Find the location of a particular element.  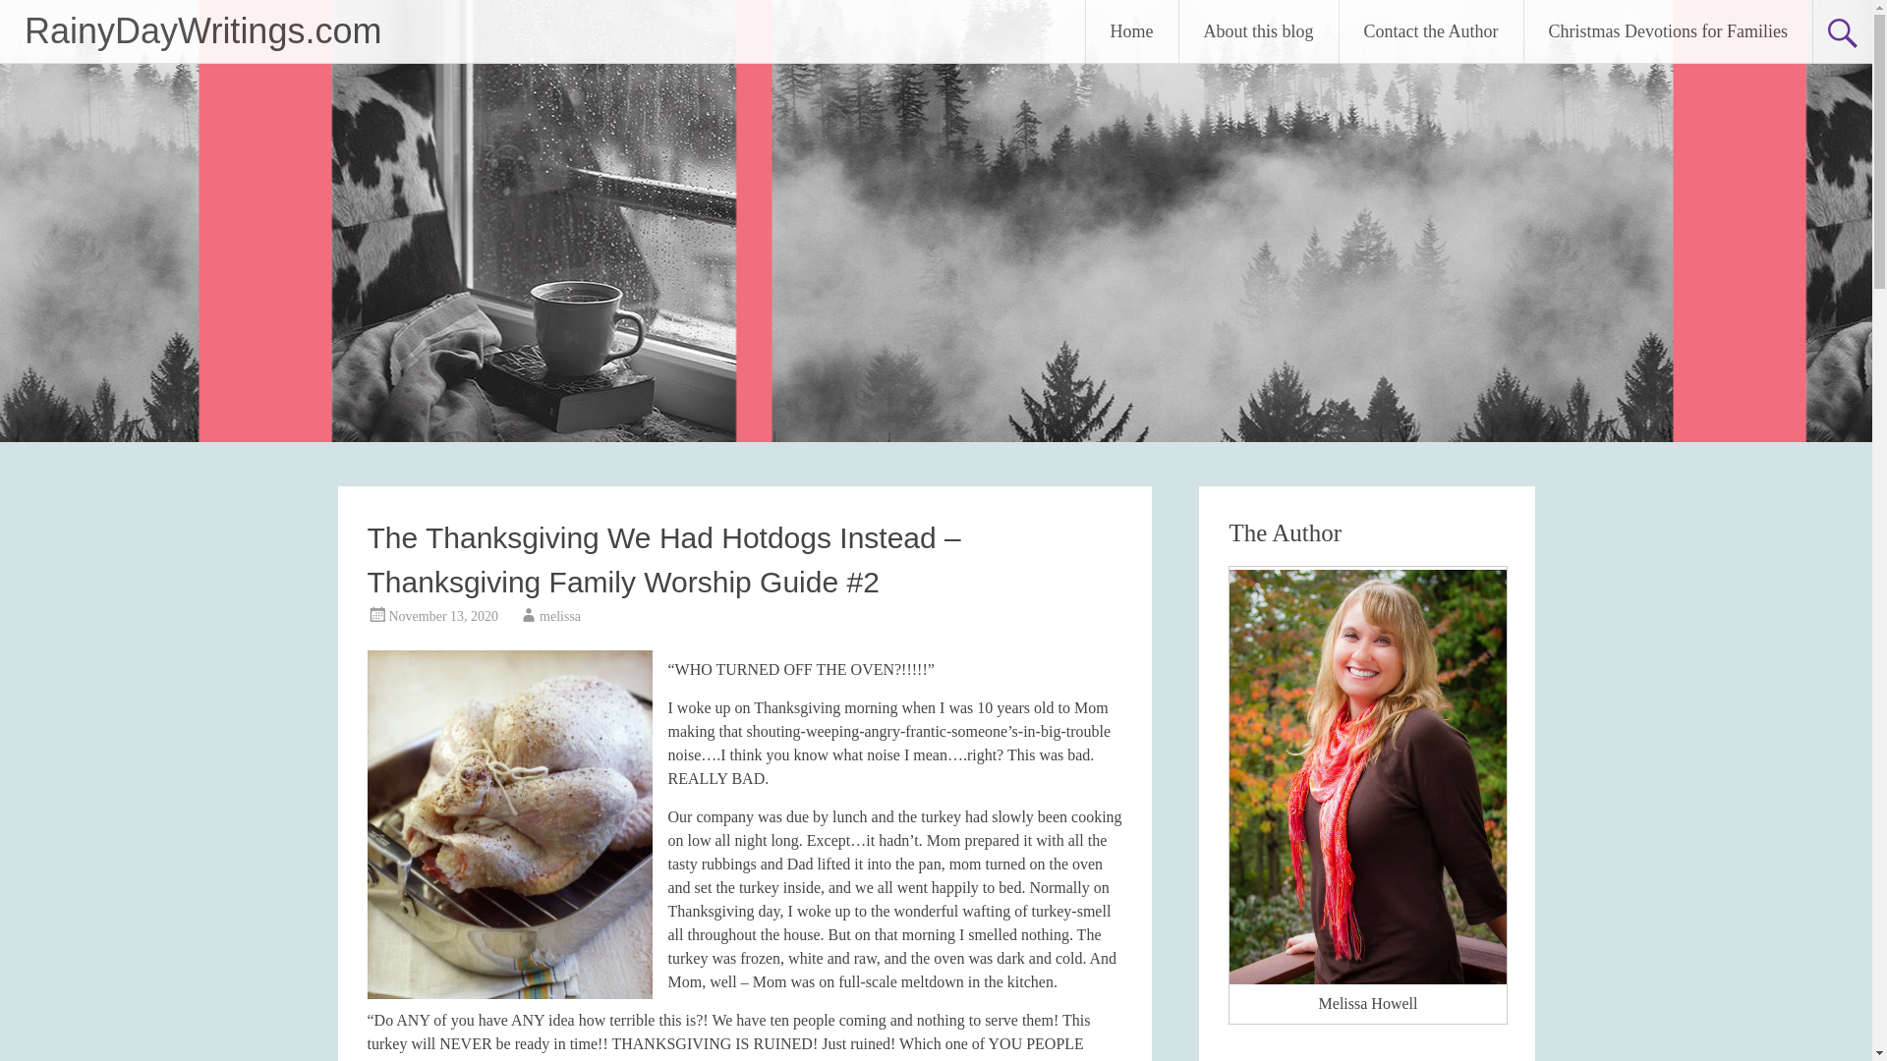

Home is located at coordinates (1132, 31).